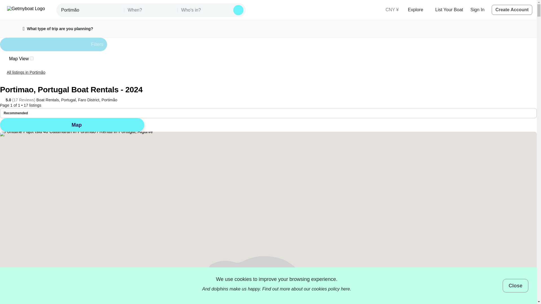  I want to click on Close, so click(515, 285).